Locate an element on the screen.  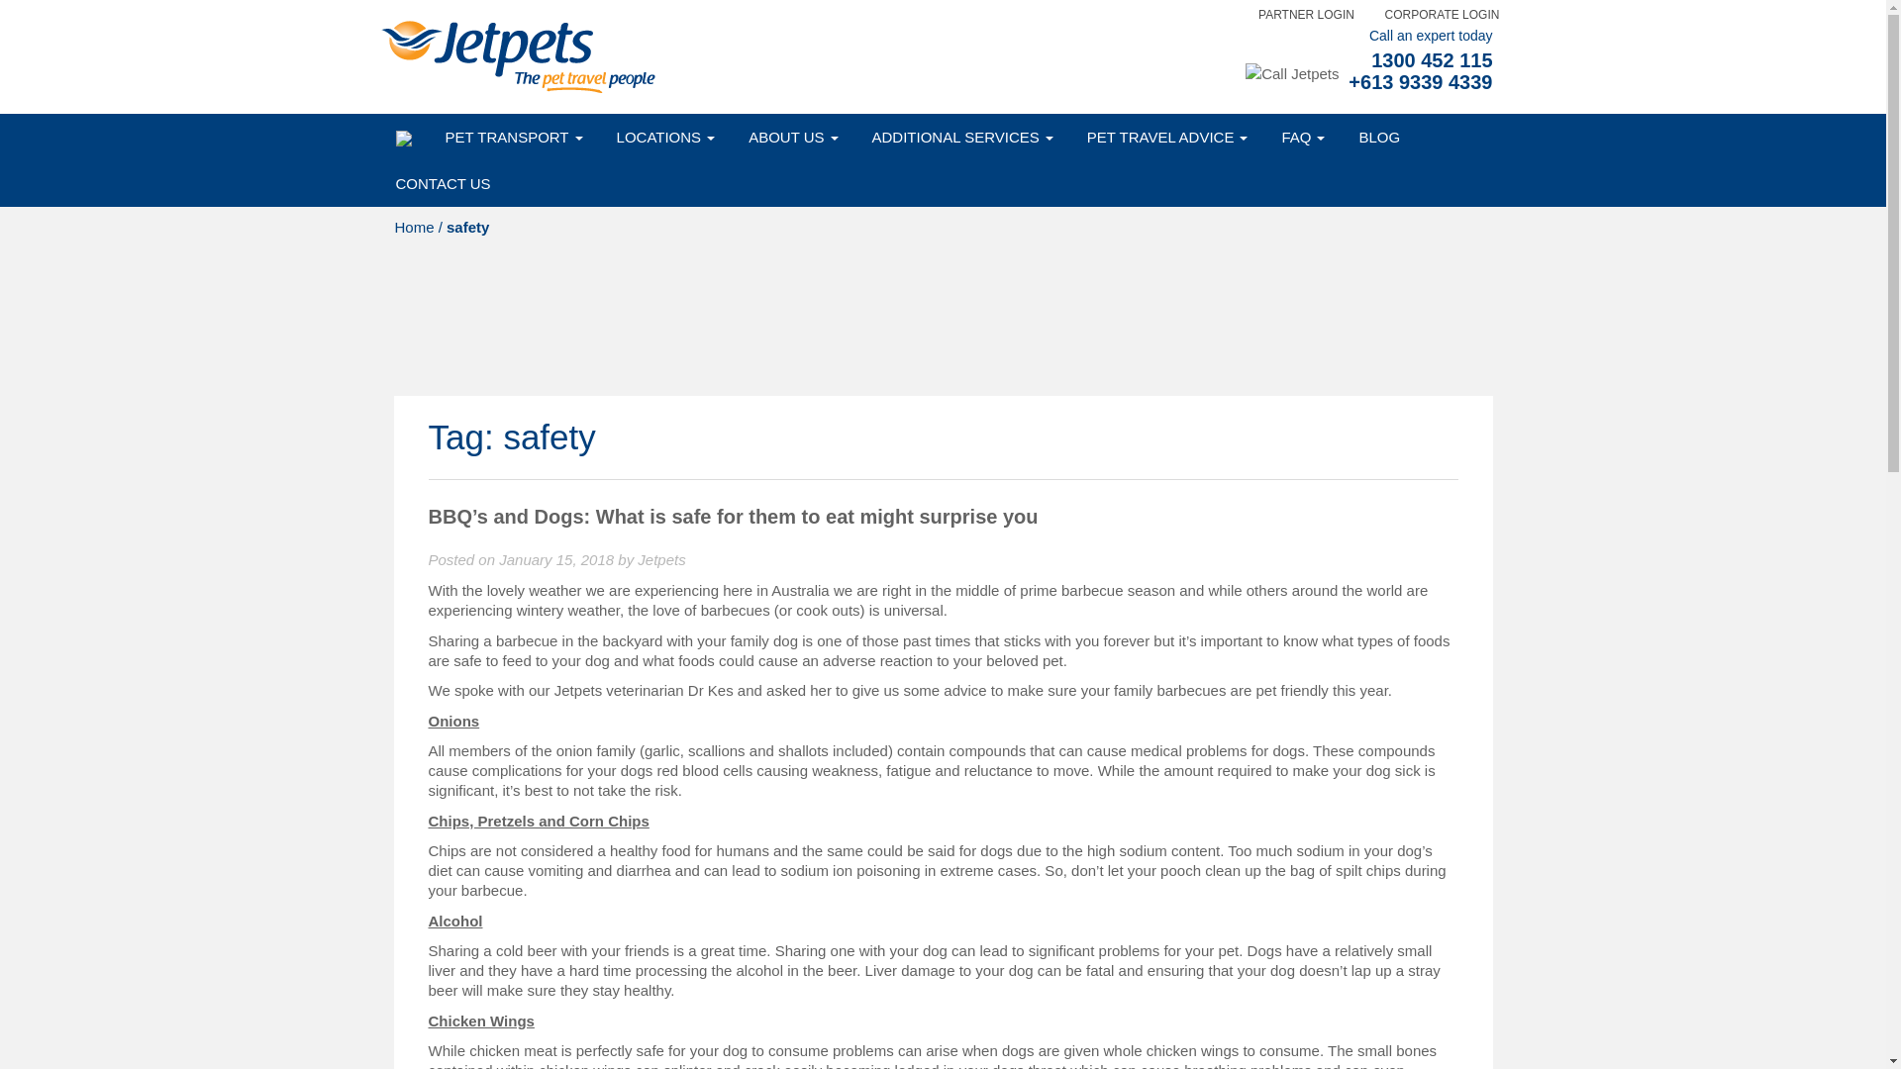
Partner Login is located at coordinates (1307, 15).